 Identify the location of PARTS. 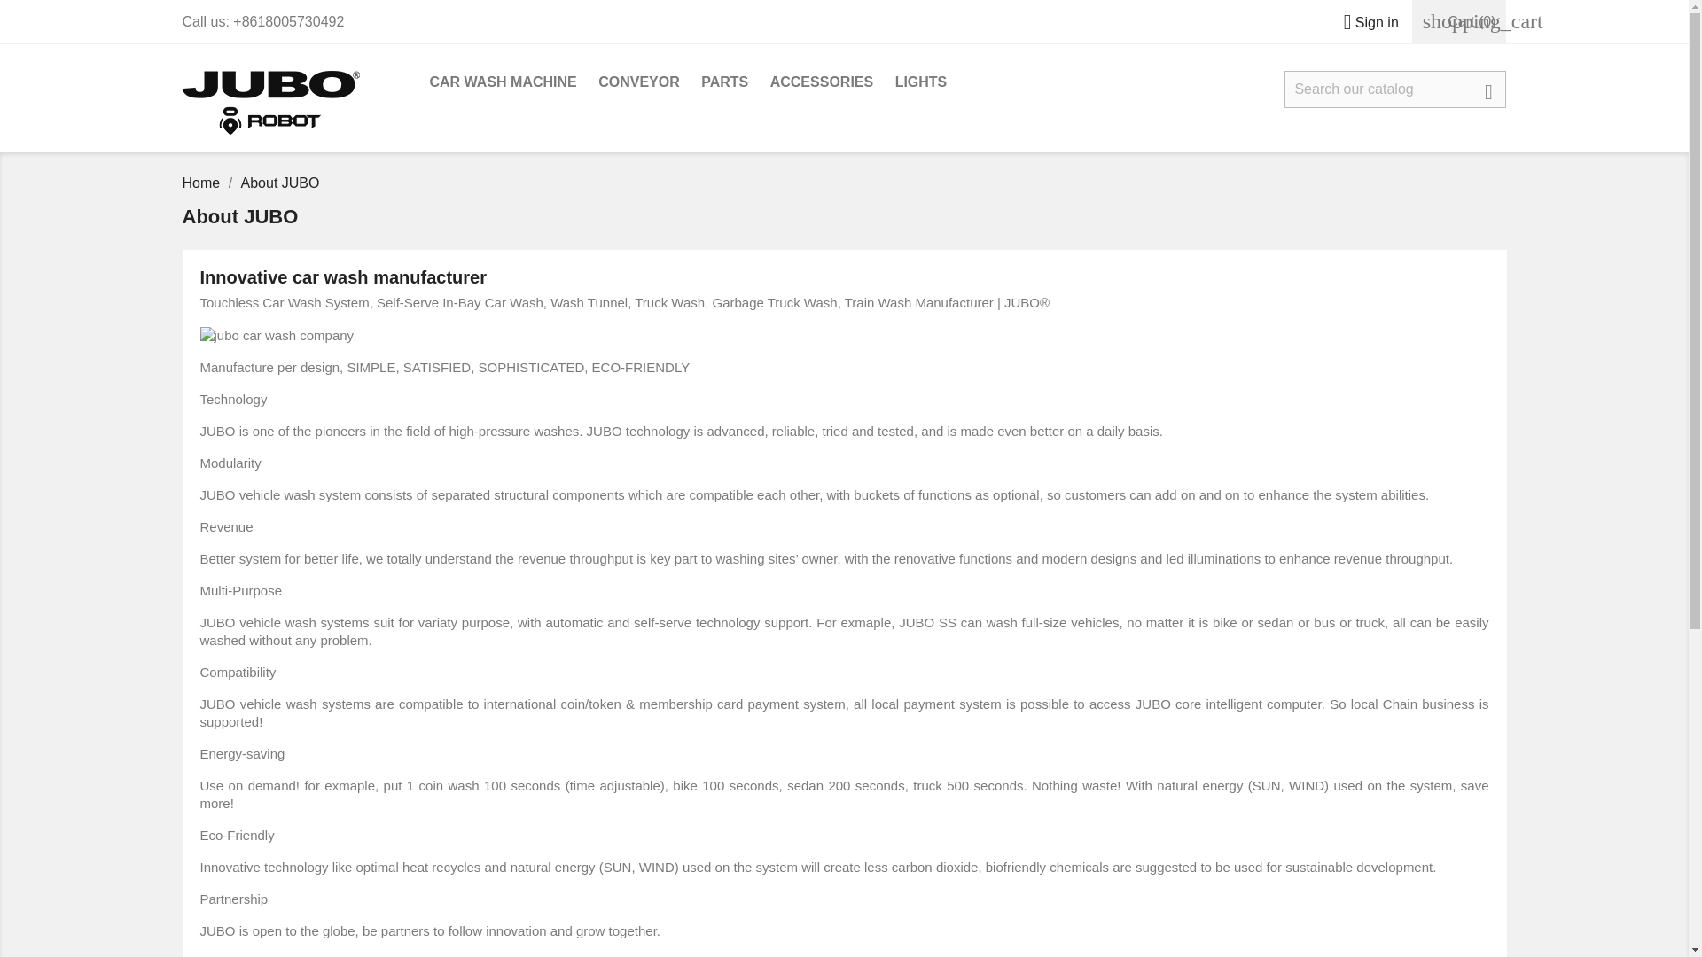
(725, 83).